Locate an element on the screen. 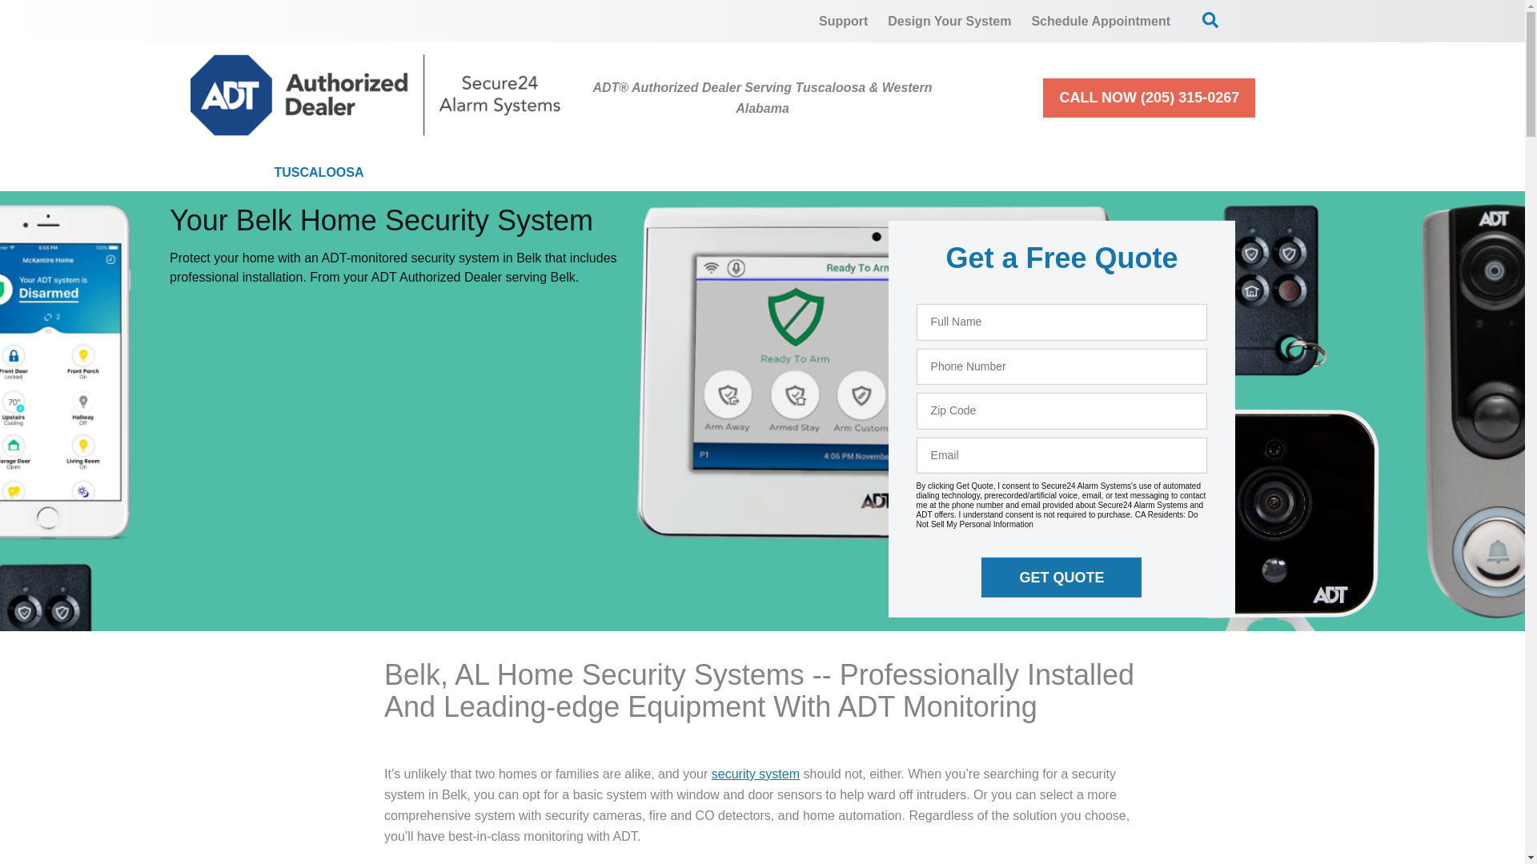  Support is located at coordinates (844, 21).